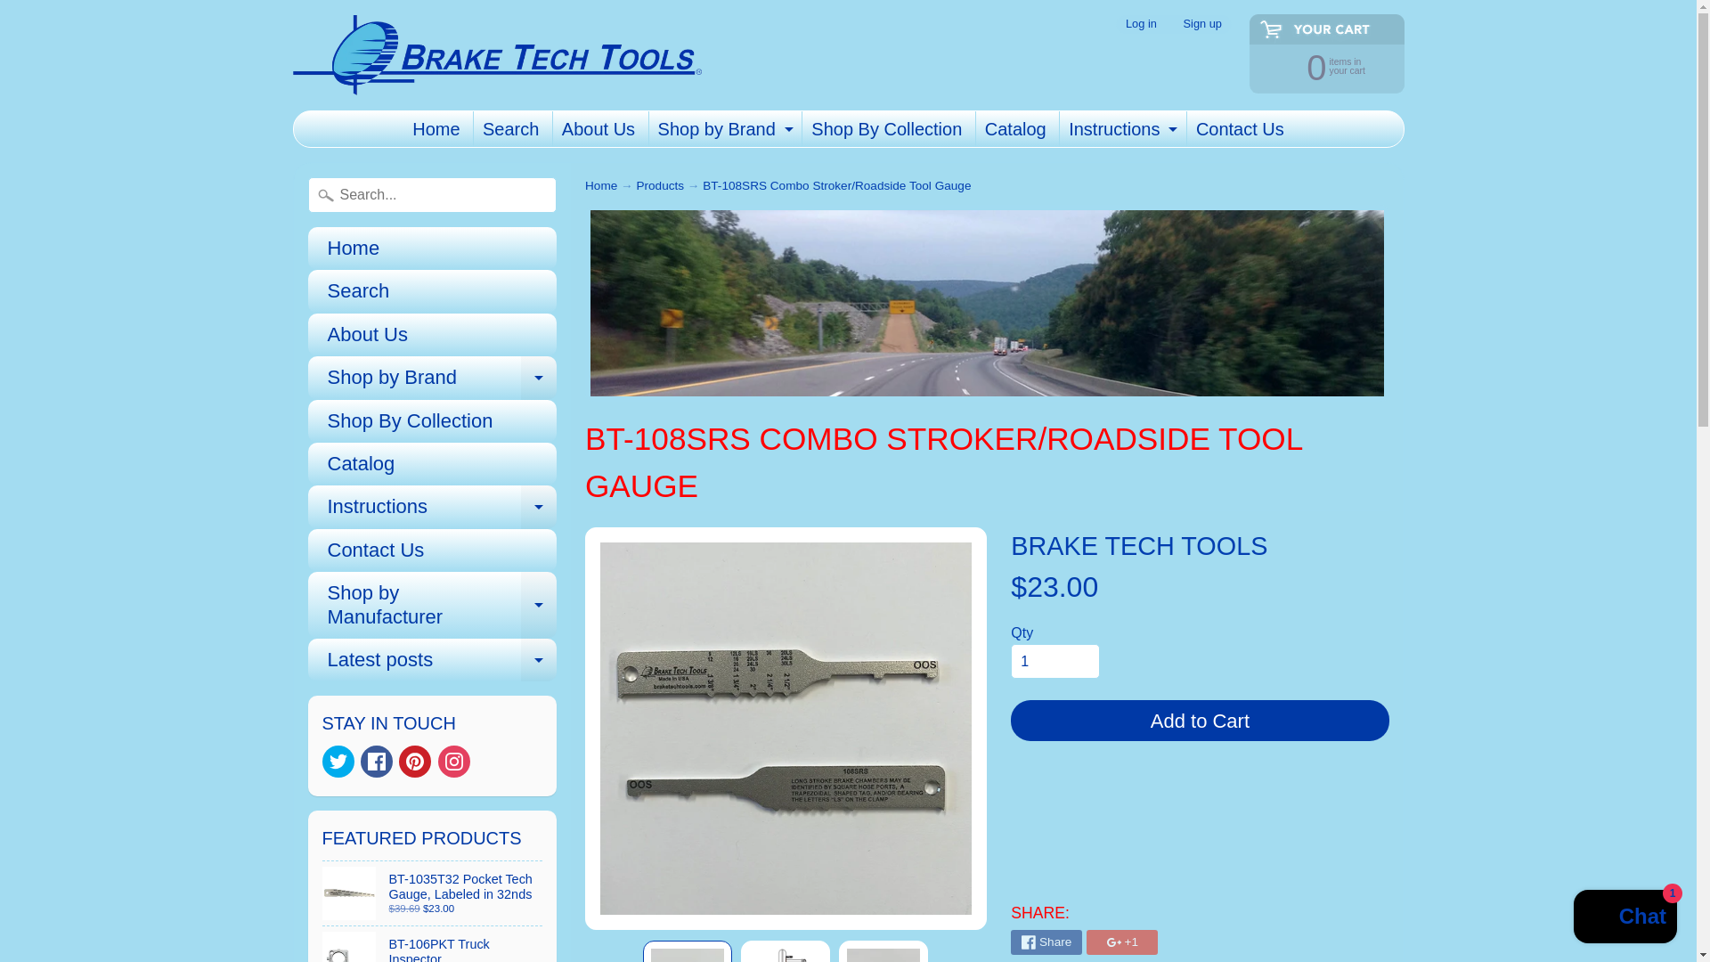  I want to click on Sign up, so click(414, 761).